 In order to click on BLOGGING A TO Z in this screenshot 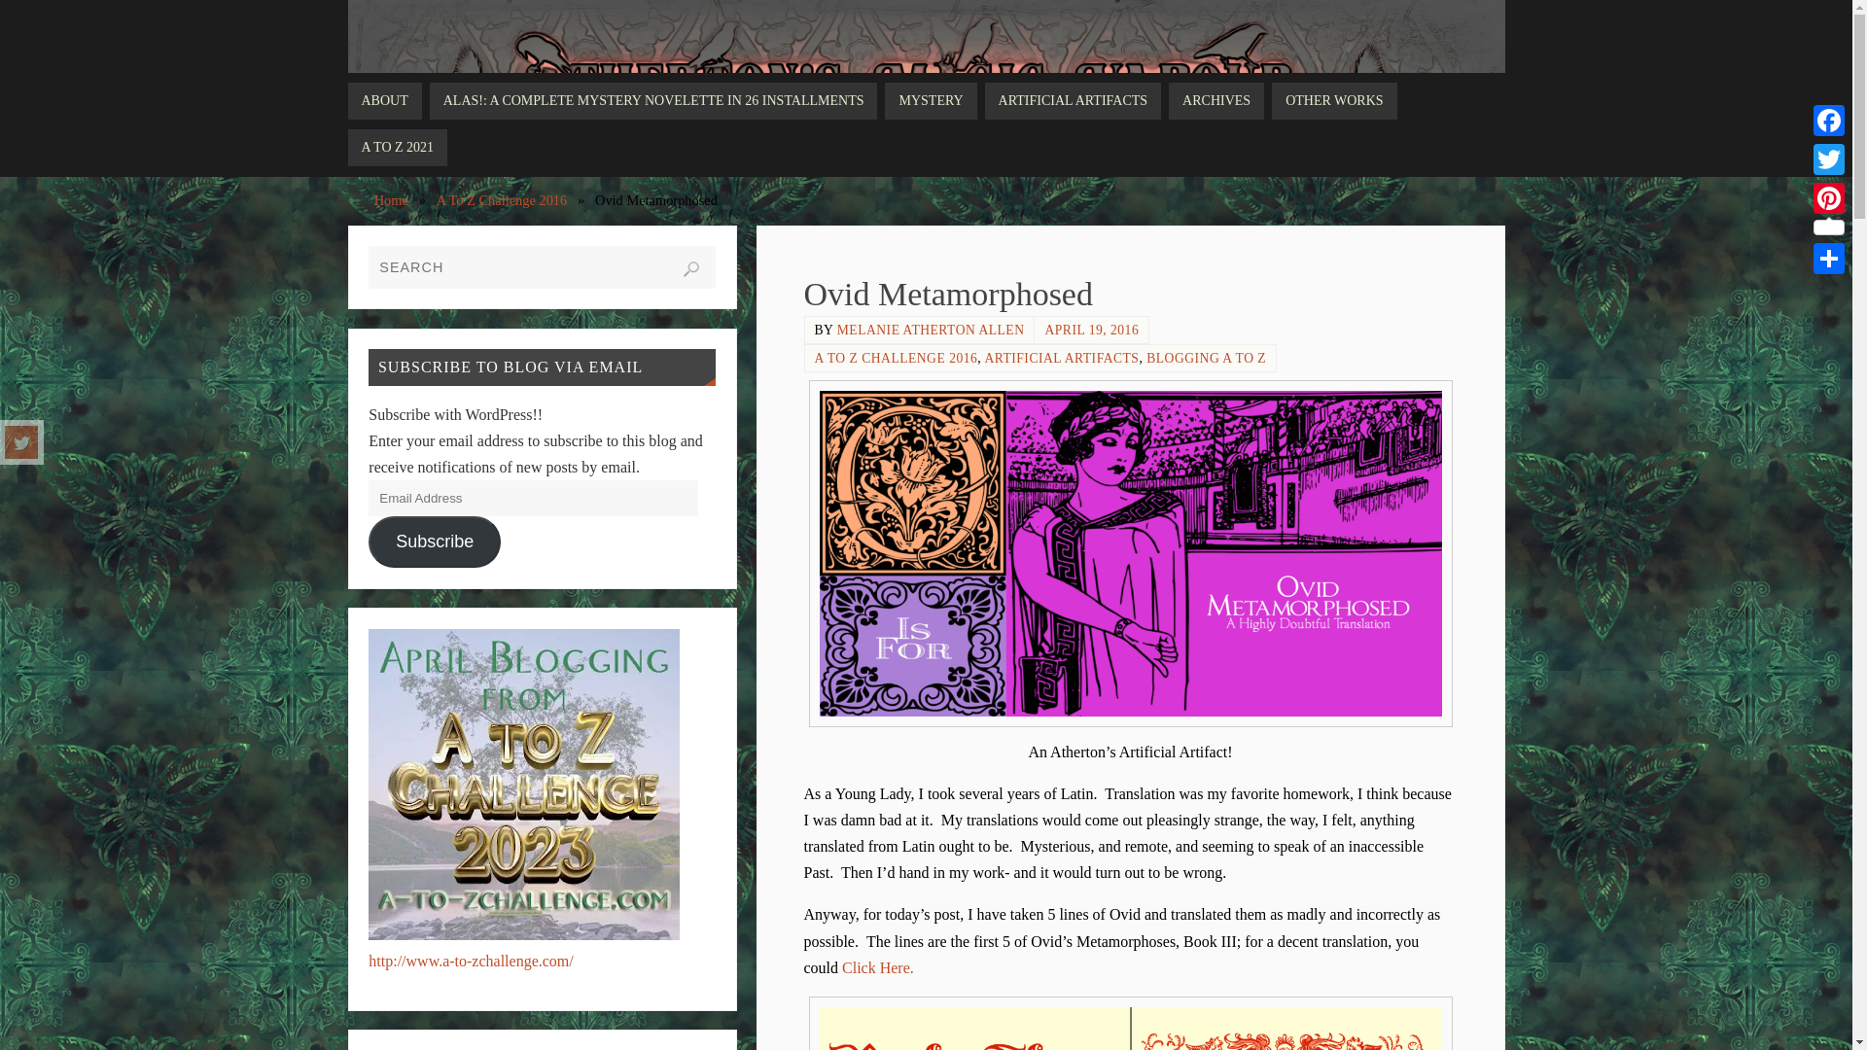, I will do `click(1206, 358)`.